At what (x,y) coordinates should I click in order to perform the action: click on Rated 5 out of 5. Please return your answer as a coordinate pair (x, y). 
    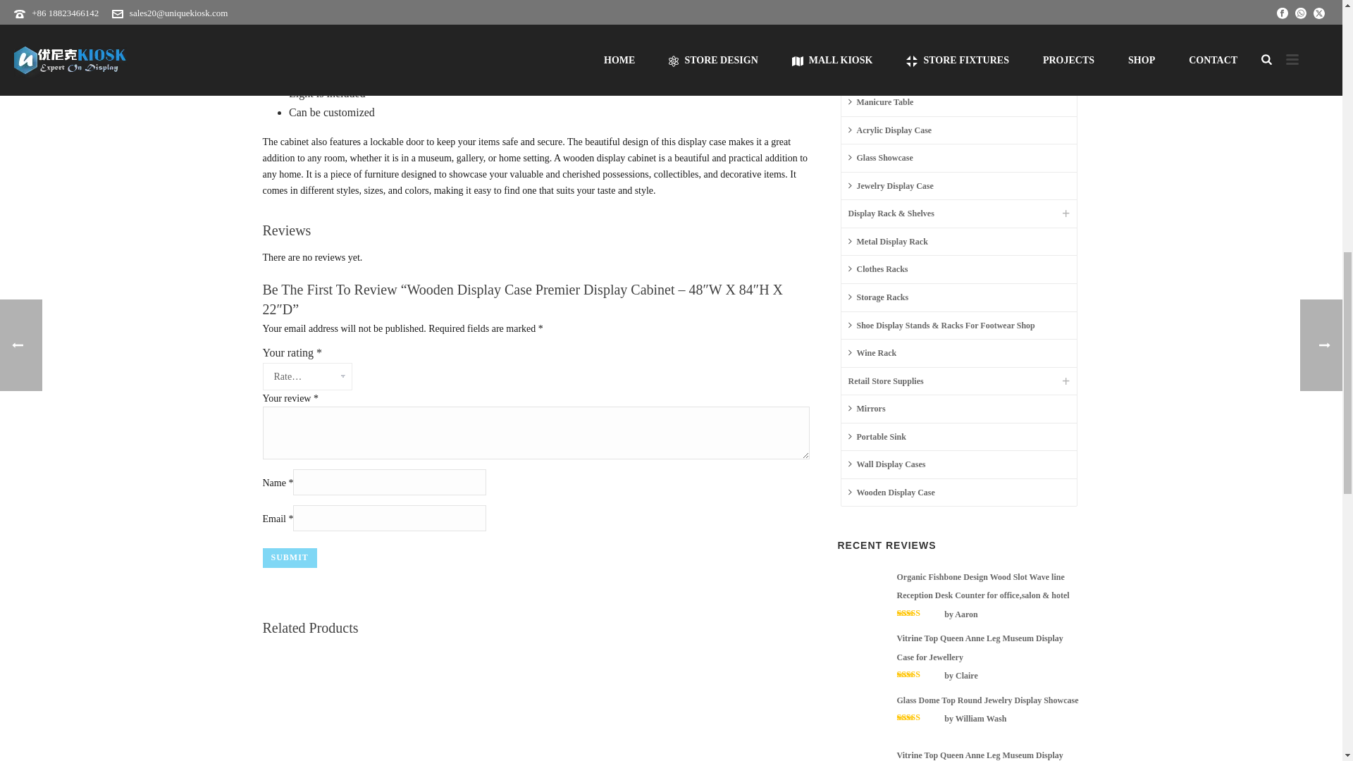
    Looking at the image, I should click on (919, 674).